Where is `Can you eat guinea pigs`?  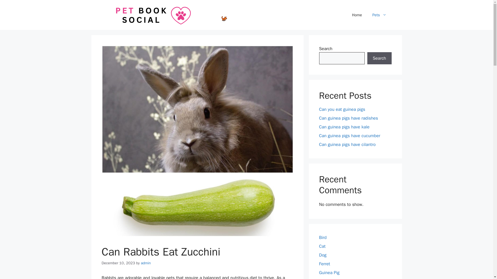 Can you eat guinea pigs is located at coordinates (342, 109).